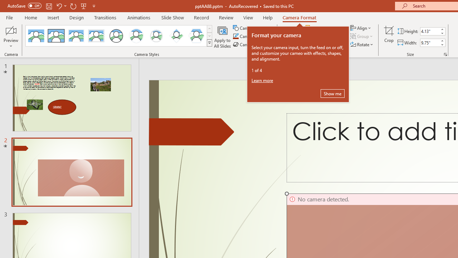 This screenshot has height=258, width=458. What do you see at coordinates (253, 37) in the screenshot?
I see `Camera Border` at bounding box center [253, 37].